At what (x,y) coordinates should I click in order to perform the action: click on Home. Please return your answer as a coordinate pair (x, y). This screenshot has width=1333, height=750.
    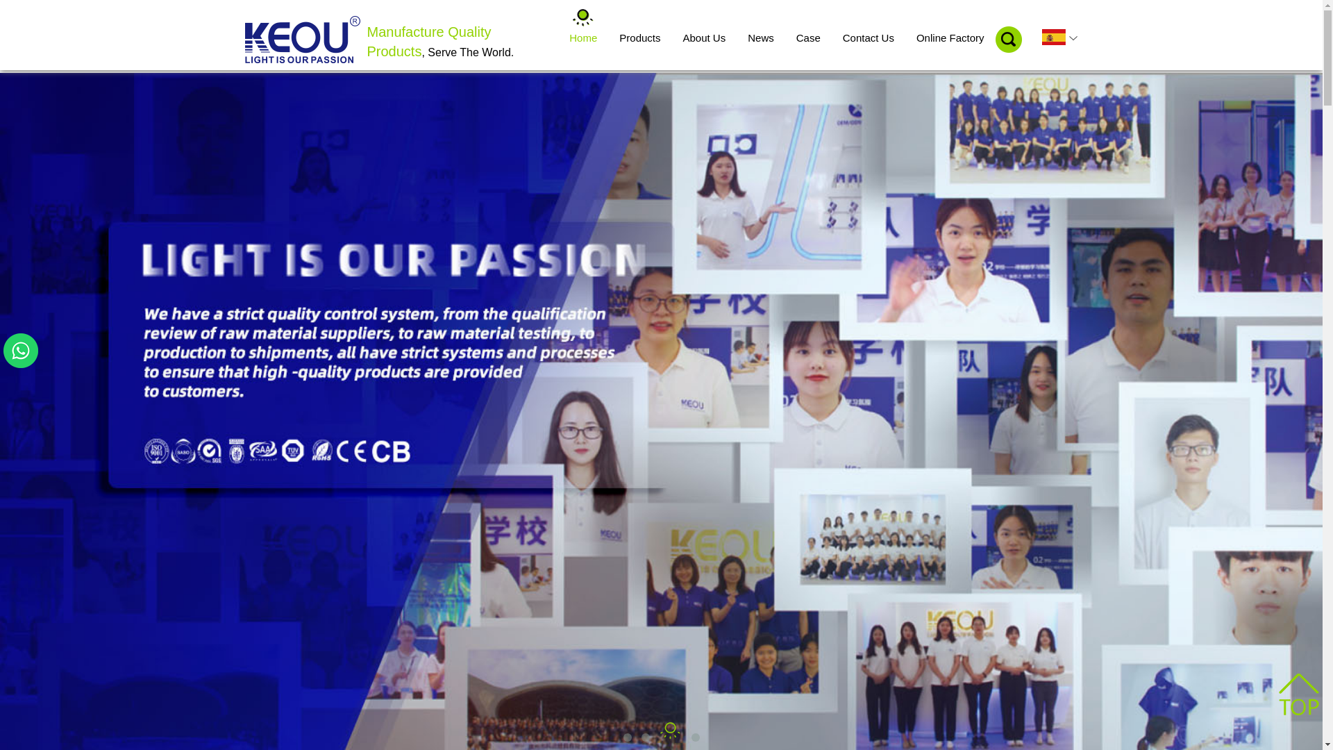
    Looking at the image, I should click on (583, 39).